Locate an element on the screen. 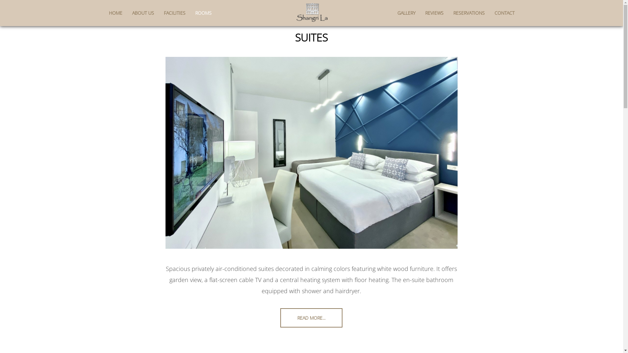 The height and width of the screenshot is (353, 628). CONTACT is located at coordinates (502, 13).